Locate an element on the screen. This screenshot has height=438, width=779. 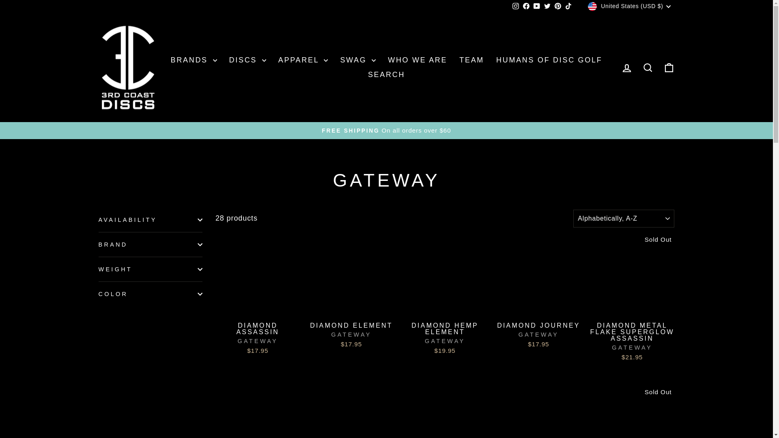
DIAMOND METAL FLAKE SUPERGLOW ASSASSIN
GATEWAY
$21.95 is located at coordinates (632, 341).